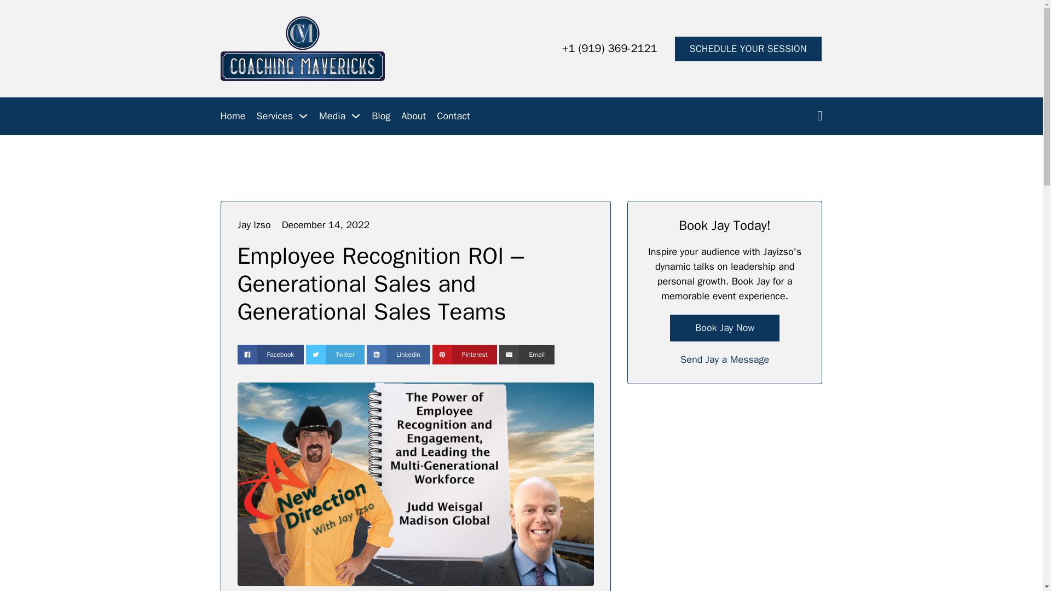 Image resolution: width=1051 pixels, height=591 pixels. What do you see at coordinates (413, 116) in the screenshot?
I see `About` at bounding box center [413, 116].